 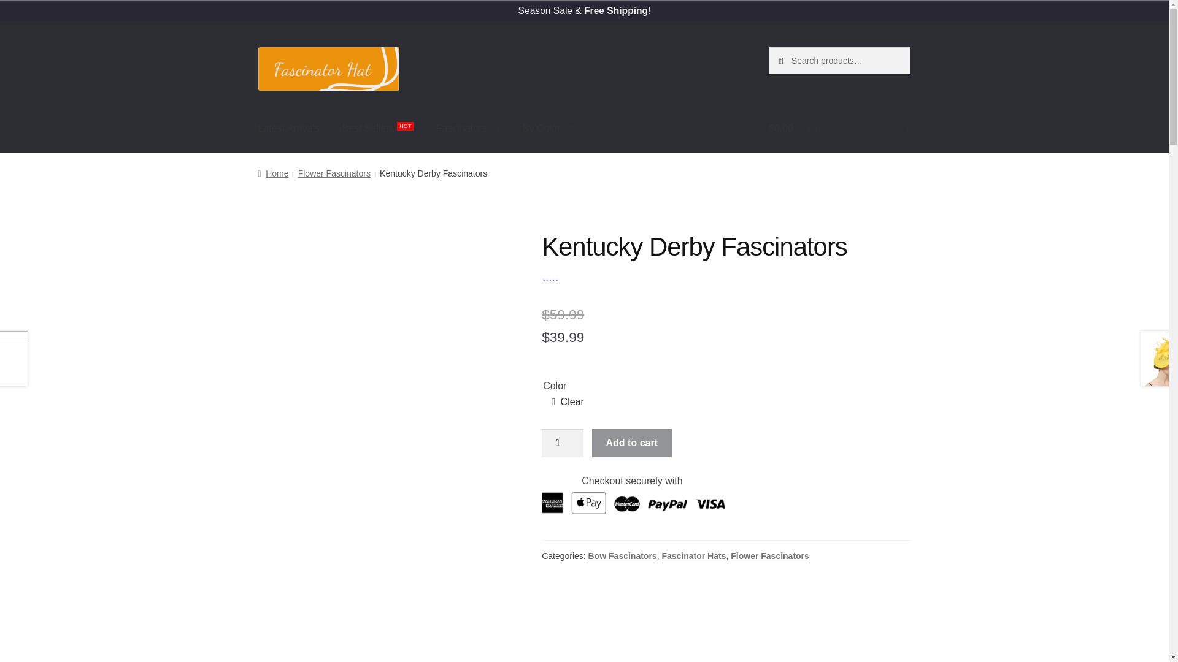 What do you see at coordinates (289, 129) in the screenshot?
I see `Latest Arrivals` at bounding box center [289, 129].